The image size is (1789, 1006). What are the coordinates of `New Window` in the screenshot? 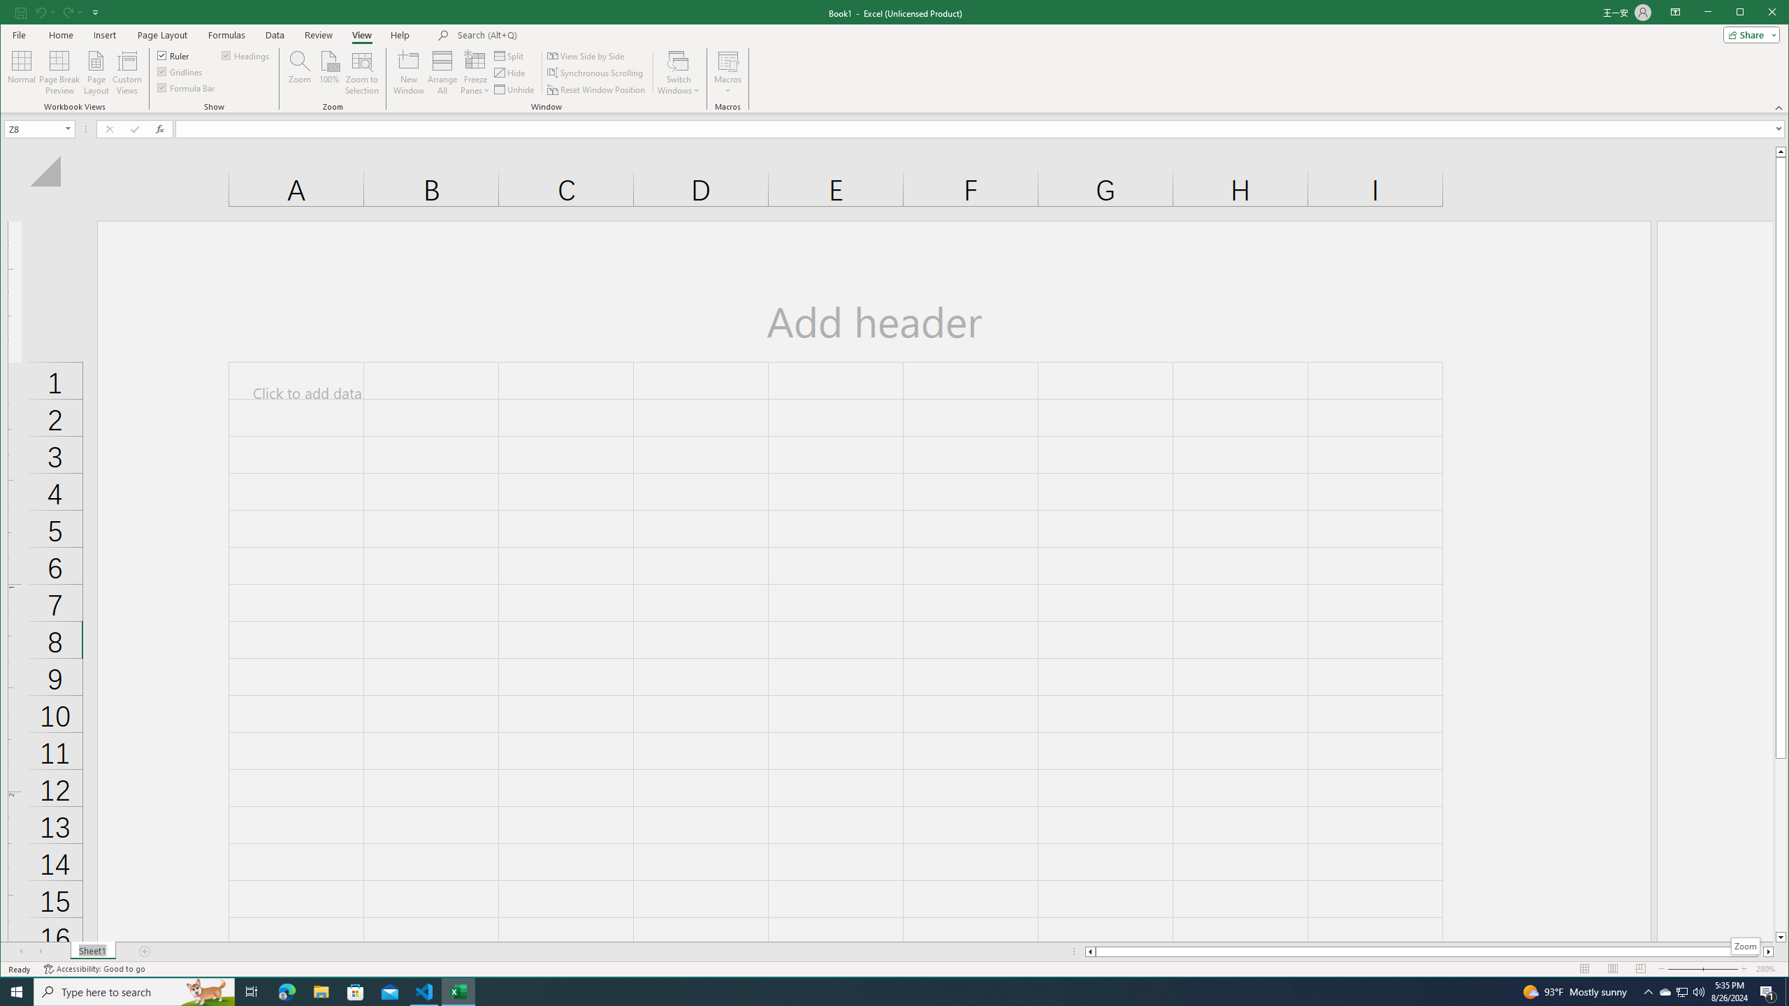 It's located at (408, 73).